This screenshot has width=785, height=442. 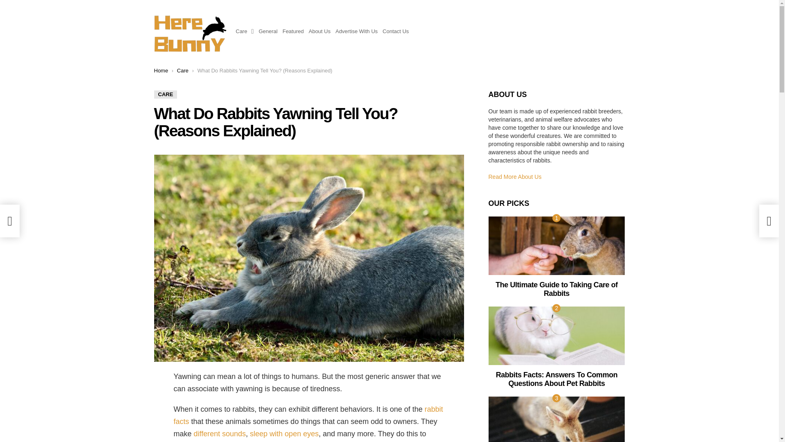 What do you see at coordinates (165, 94) in the screenshot?
I see `CARE` at bounding box center [165, 94].